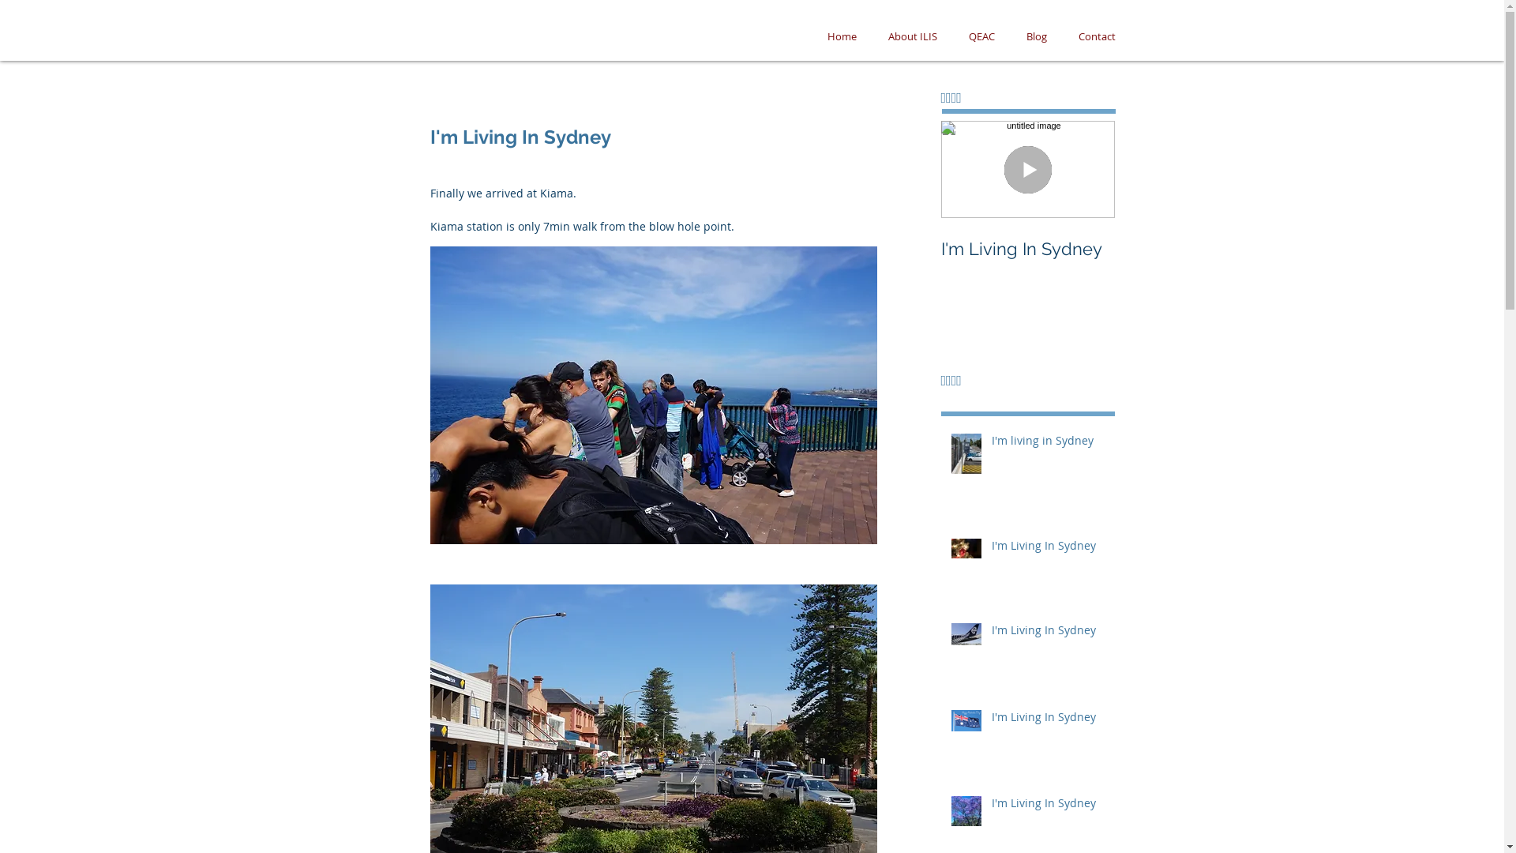 Image resolution: width=1516 pixels, height=853 pixels. I want to click on Blog, so click(1037, 36).